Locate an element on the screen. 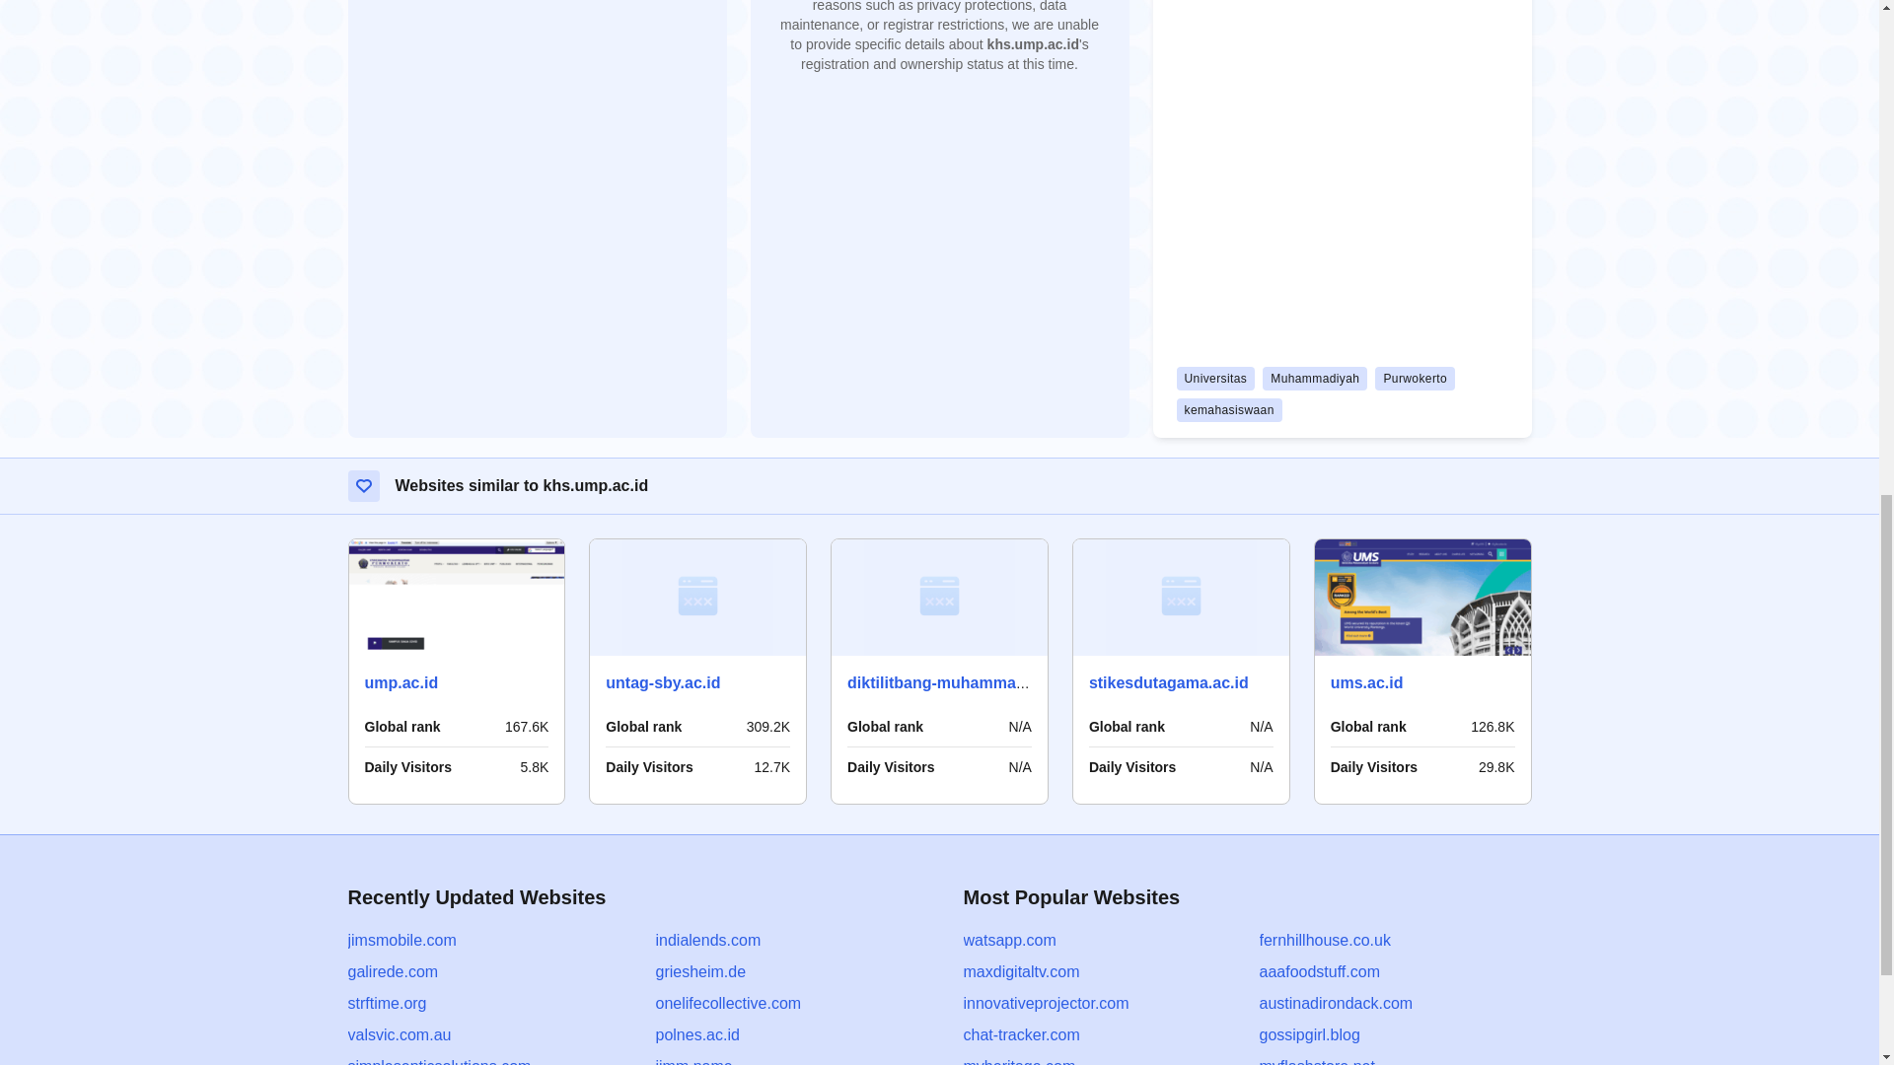  valsvic.com.au is located at coordinates (399, 1035).